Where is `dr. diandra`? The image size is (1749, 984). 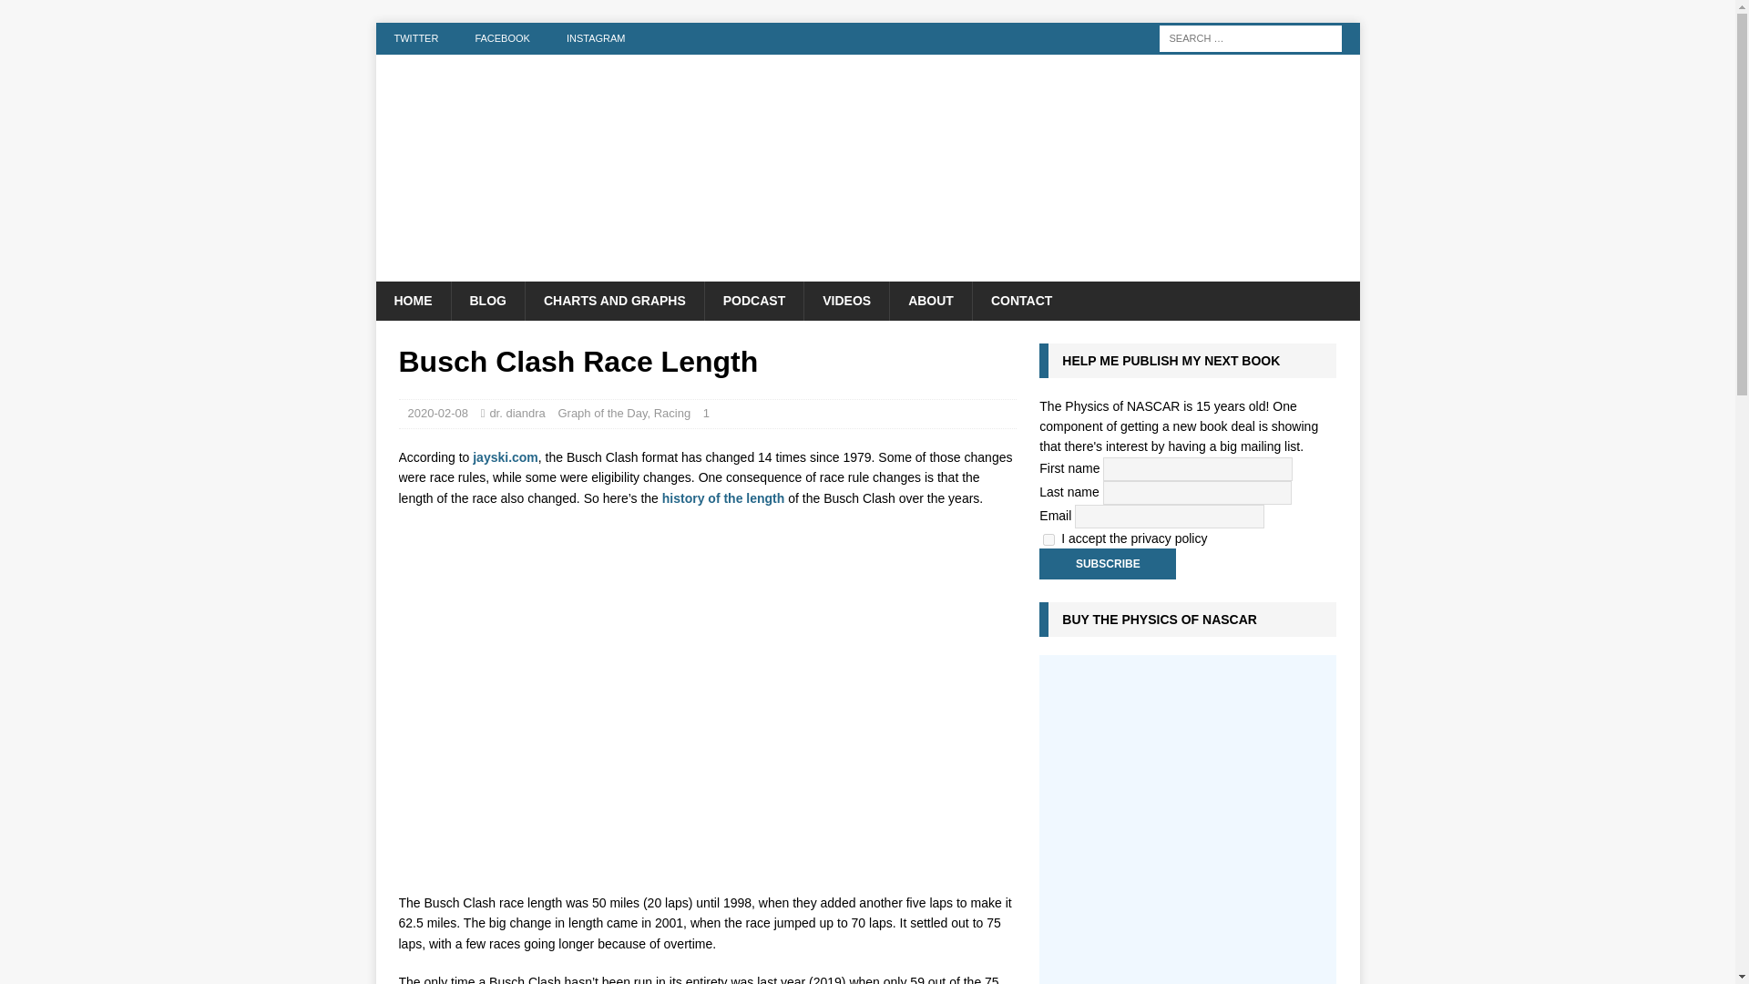 dr. diandra is located at coordinates (517, 414).